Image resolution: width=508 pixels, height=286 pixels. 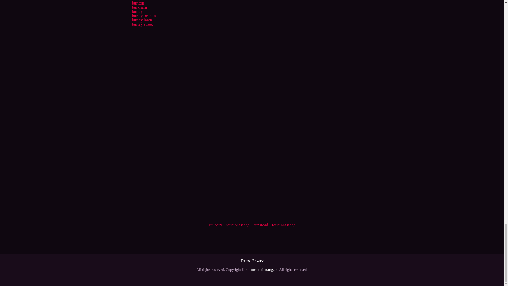 What do you see at coordinates (142, 24) in the screenshot?
I see `burley street` at bounding box center [142, 24].